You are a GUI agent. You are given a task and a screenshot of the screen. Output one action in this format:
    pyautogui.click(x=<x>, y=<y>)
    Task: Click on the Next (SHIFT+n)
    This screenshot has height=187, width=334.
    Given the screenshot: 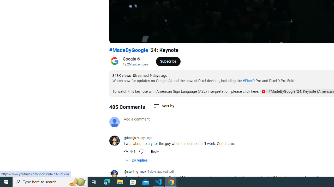 What is the action you would take?
    pyautogui.click(x=130, y=37)
    